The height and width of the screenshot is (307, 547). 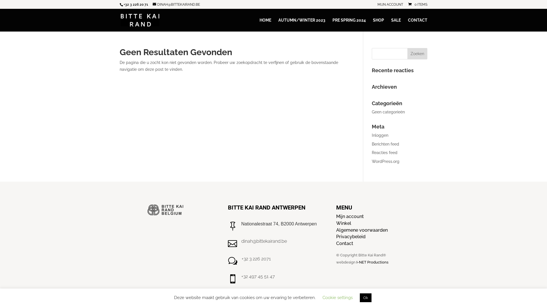 I want to click on Winkel, so click(x=344, y=223).